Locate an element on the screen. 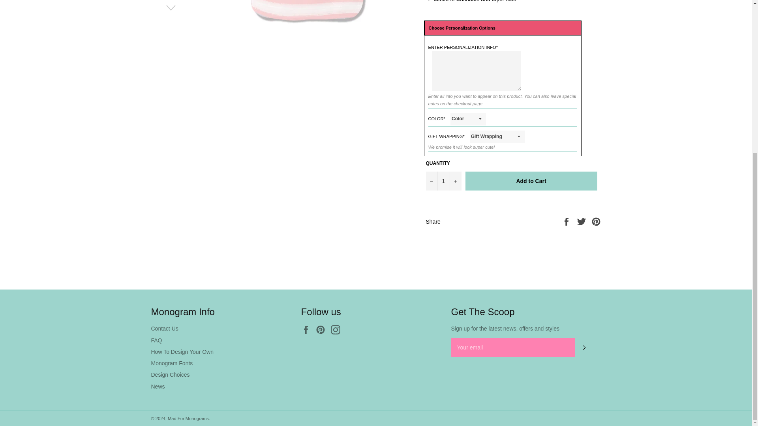  Pin on Pinterest is located at coordinates (596, 221).